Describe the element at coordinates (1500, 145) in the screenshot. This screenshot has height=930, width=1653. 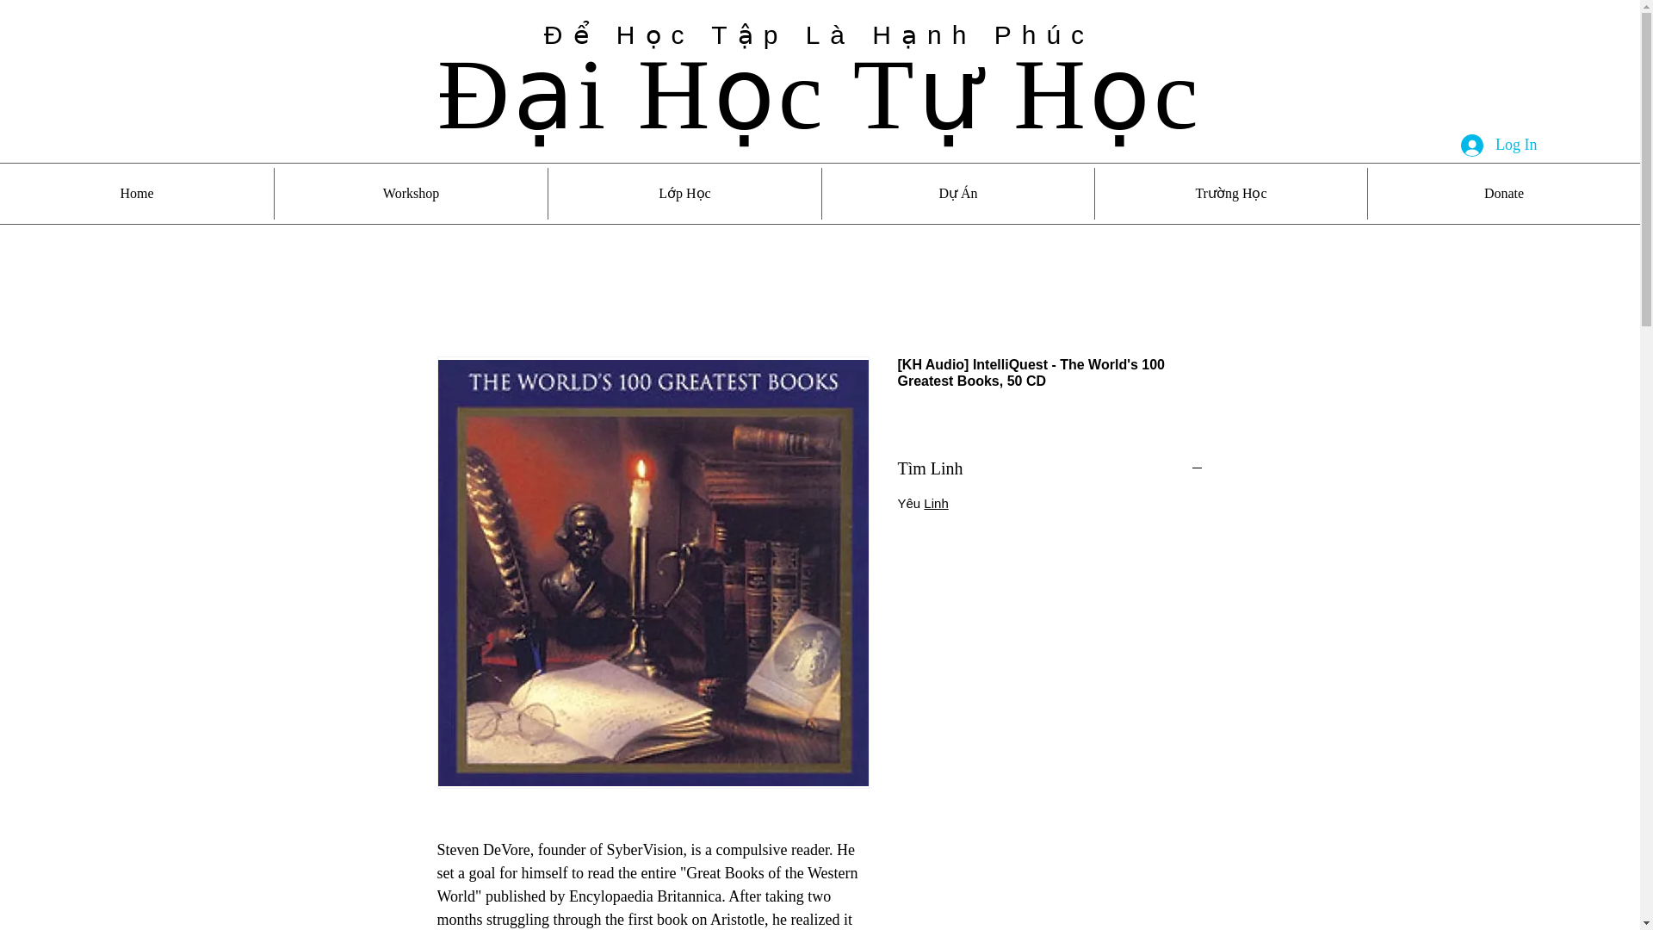
I see `Log In` at that location.